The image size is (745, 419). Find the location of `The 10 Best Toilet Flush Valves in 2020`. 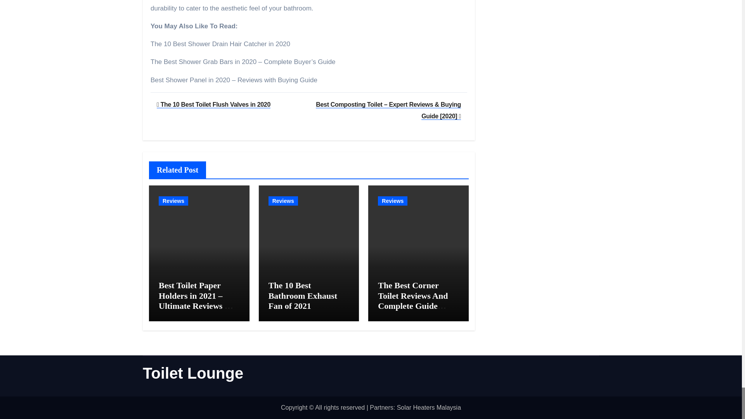

The 10 Best Toilet Flush Valves in 2020 is located at coordinates (213, 104).